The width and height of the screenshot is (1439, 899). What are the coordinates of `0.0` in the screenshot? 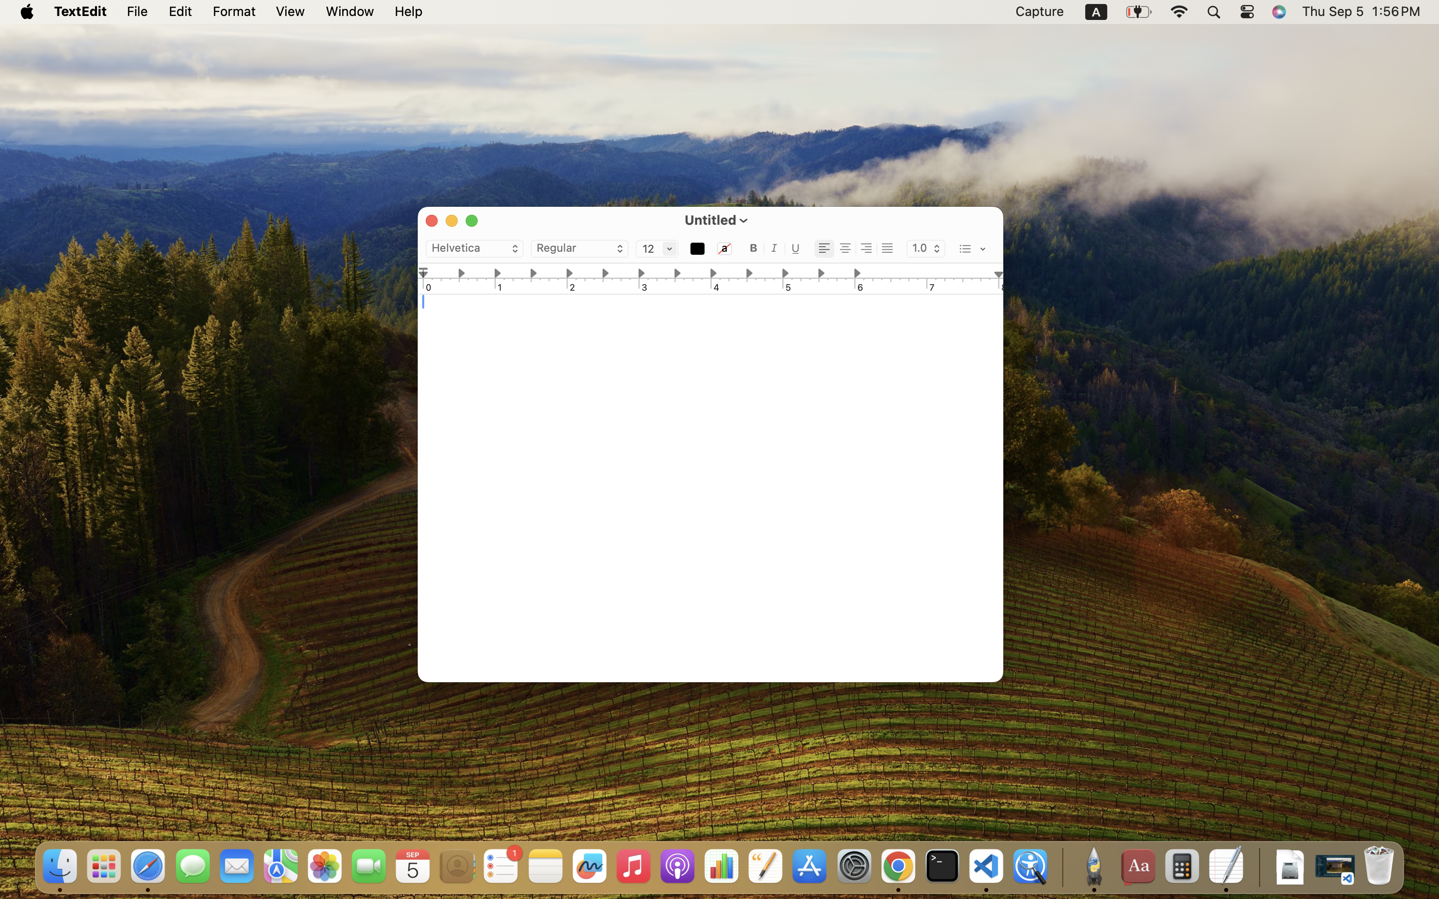 It's located at (423, 273).